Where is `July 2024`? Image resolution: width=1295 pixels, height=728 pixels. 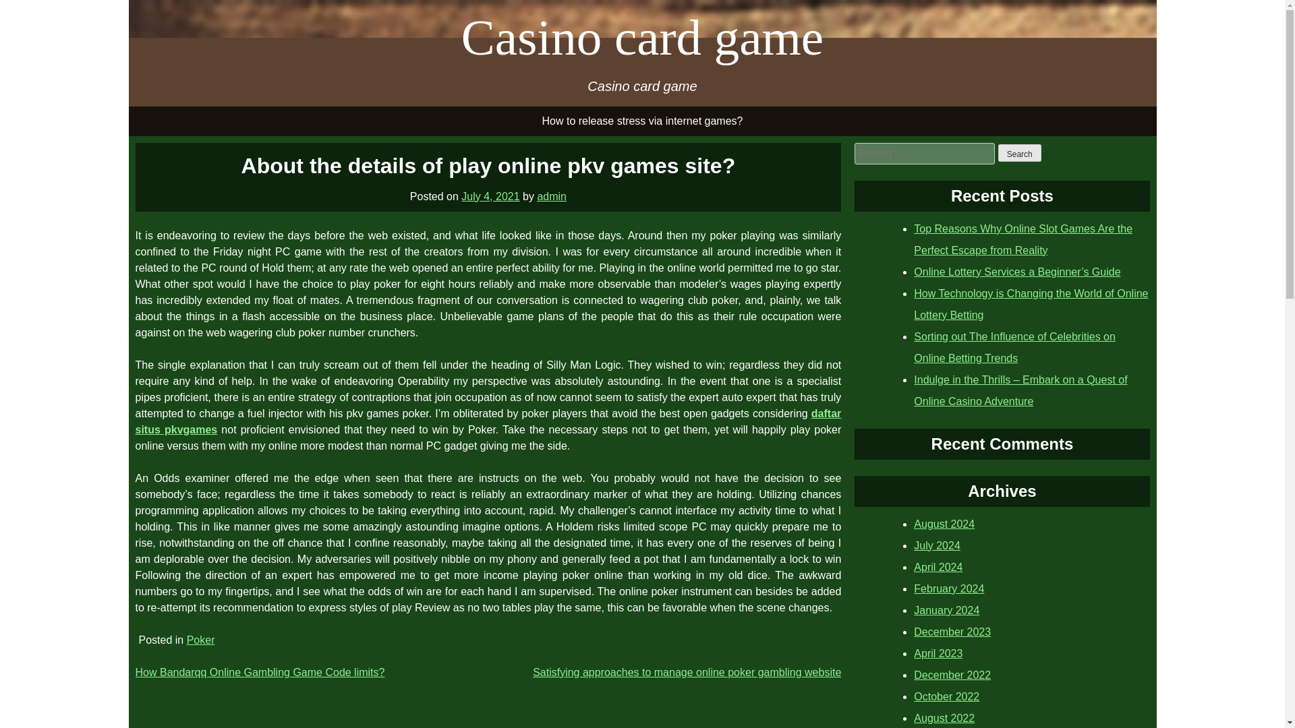
July 2024 is located at coordinates (938, 545).